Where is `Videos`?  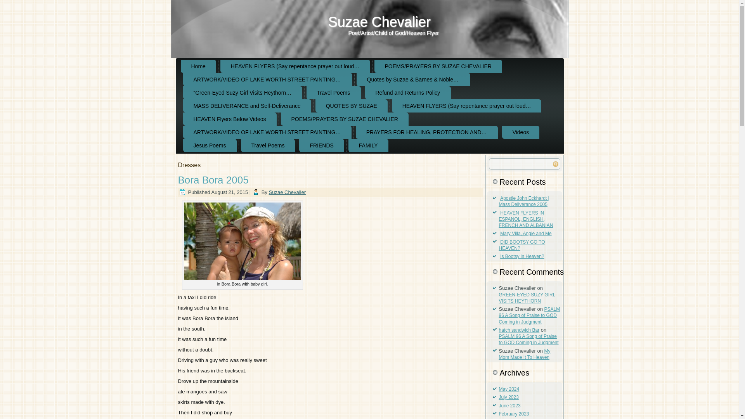
Videos is located at coordinates (521, 132).